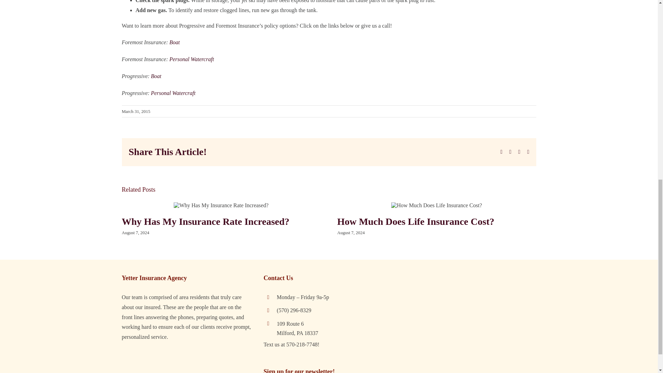 The height and width of the screenshot is (373, 663). I want to click on Boat , so click(175, 42).